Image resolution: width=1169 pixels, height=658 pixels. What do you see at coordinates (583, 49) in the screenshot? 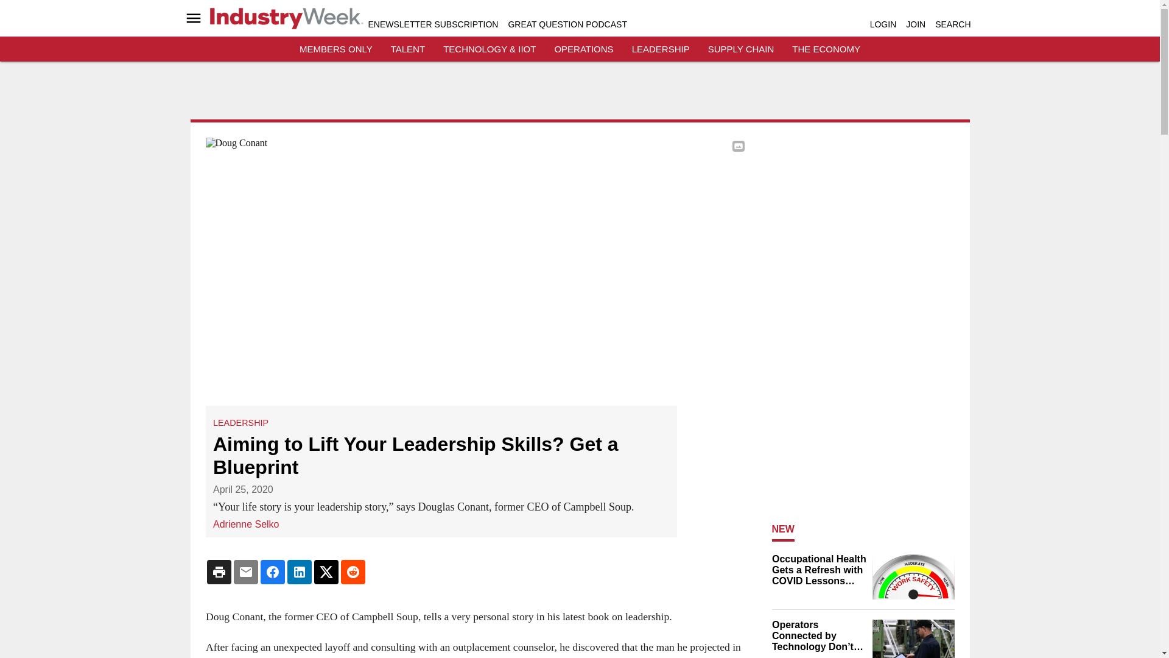
I see `OPERATIONS` at bounding box center [583, 49].